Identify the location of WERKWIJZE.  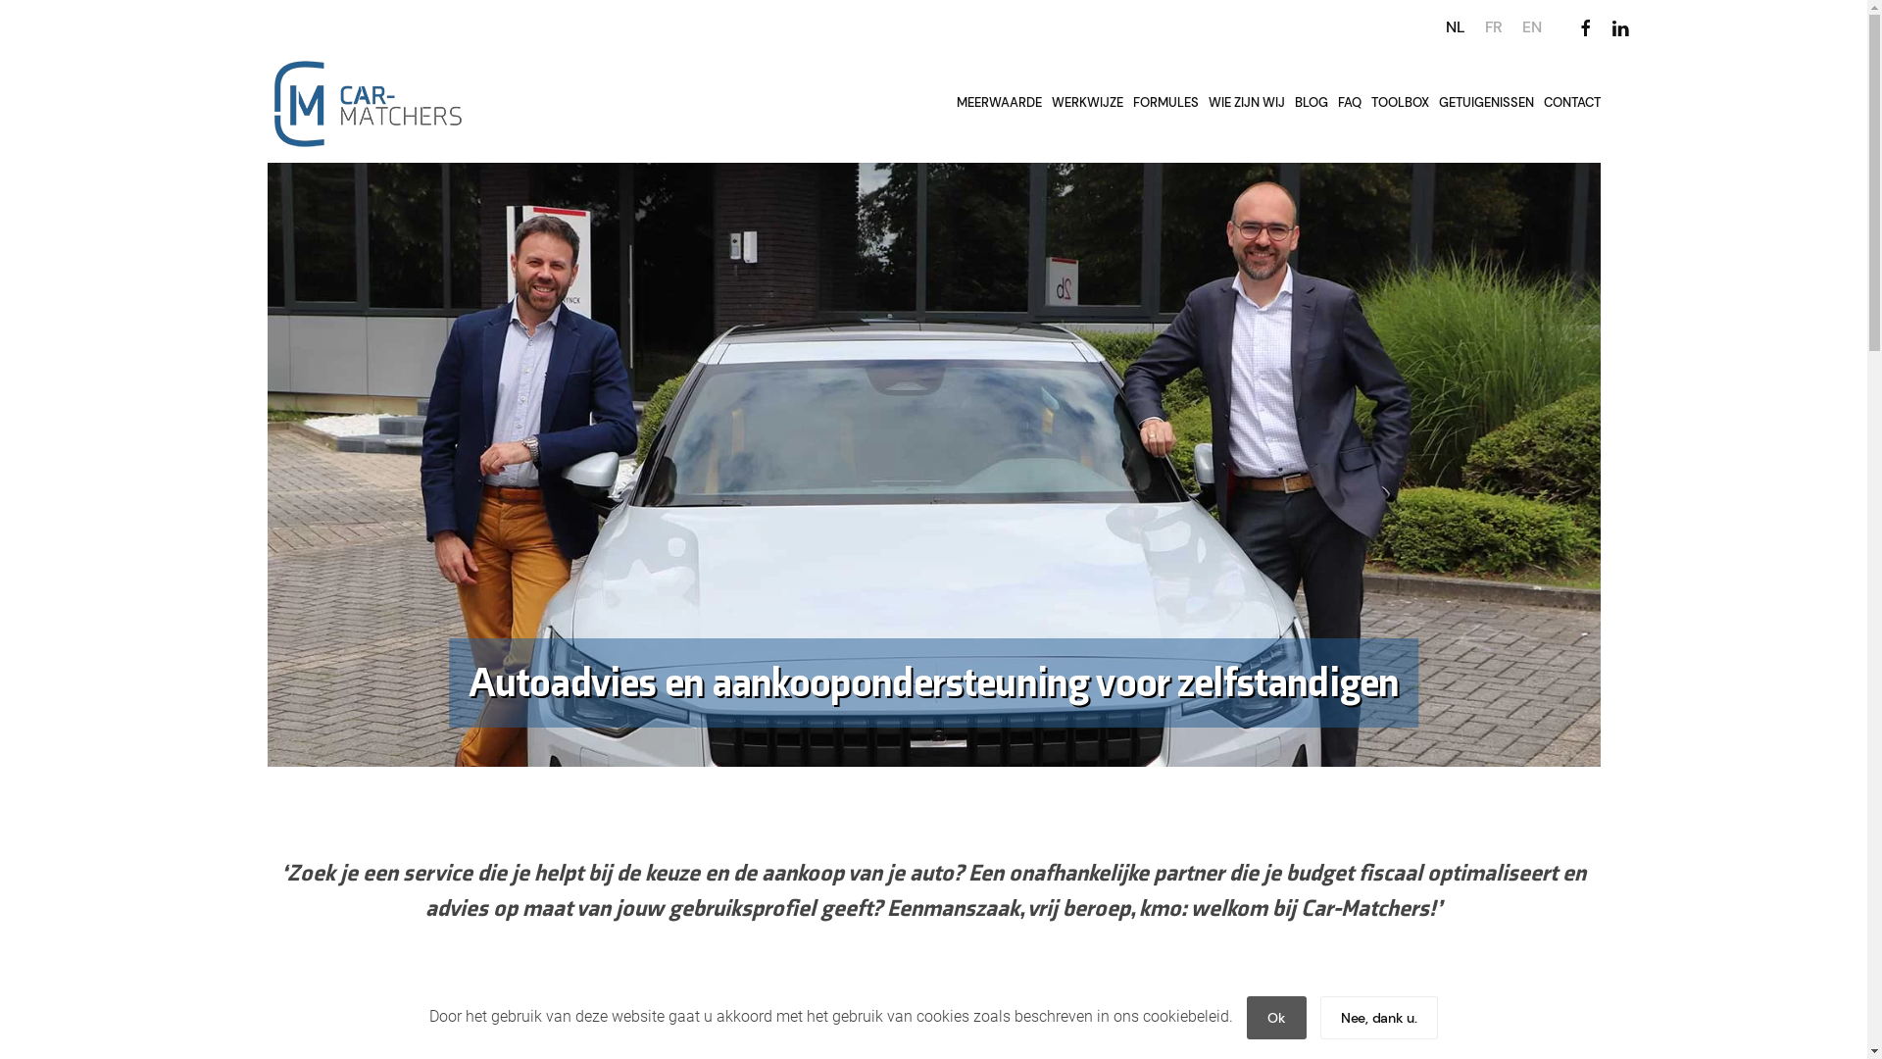
(1088, 104).